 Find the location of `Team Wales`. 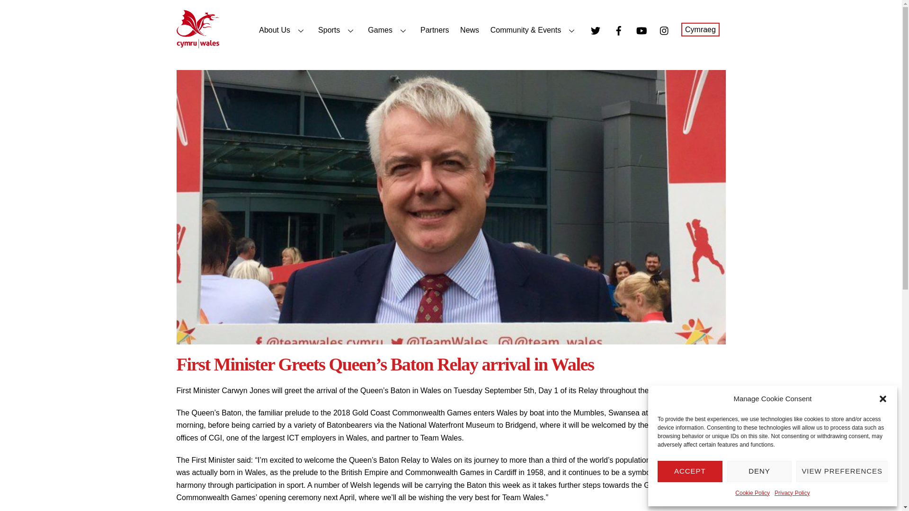

Team Wales is located at coordinates (197, 44).